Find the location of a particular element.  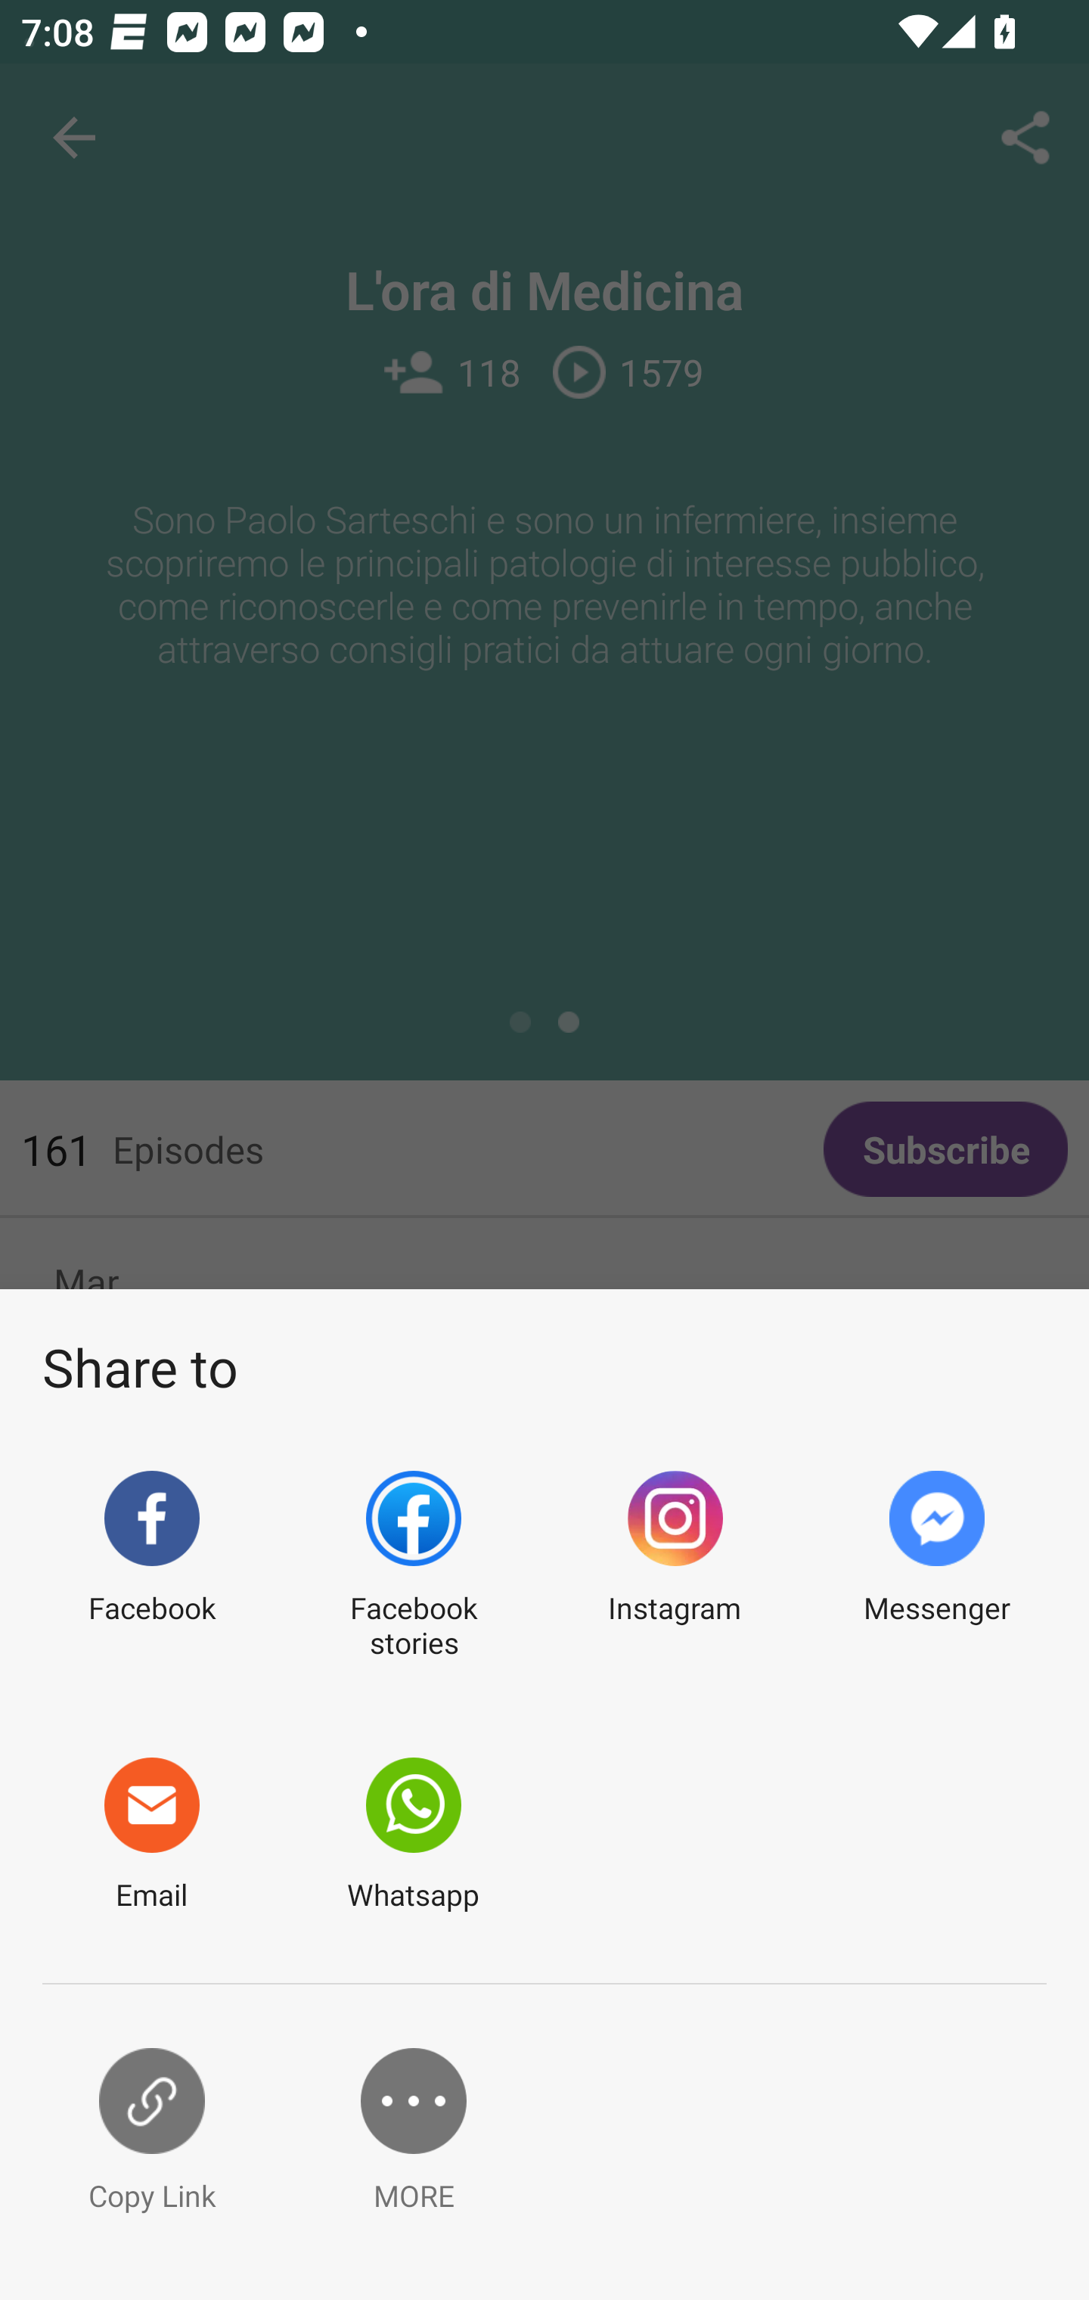

Whatsapp is located at coordinates (414, 1835).